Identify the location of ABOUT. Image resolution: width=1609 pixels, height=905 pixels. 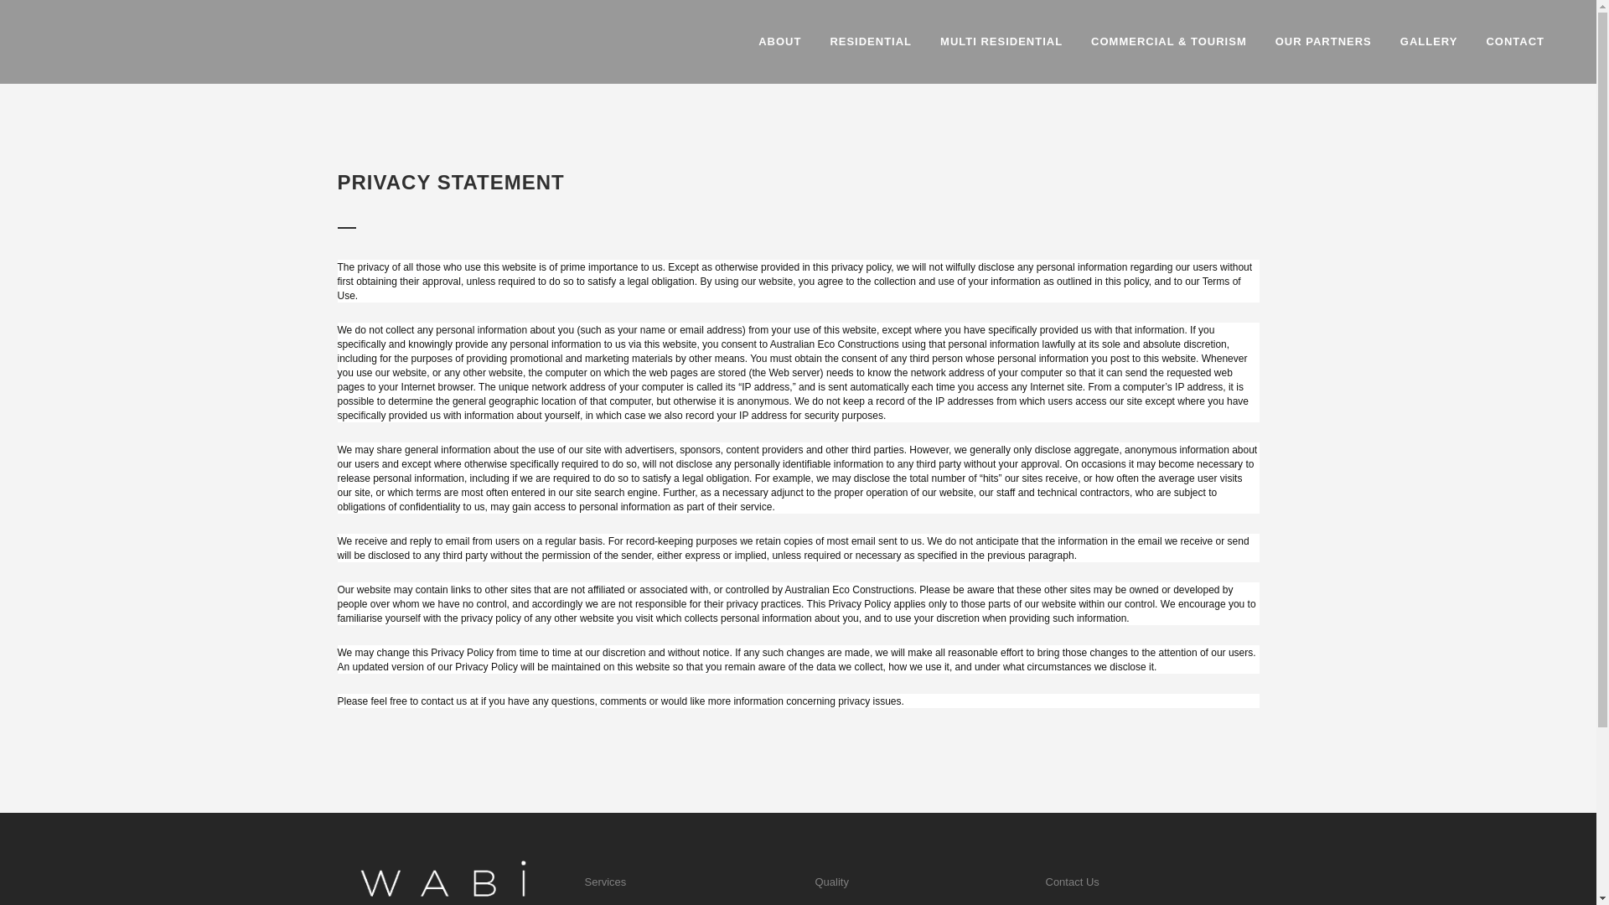
(779, 42).